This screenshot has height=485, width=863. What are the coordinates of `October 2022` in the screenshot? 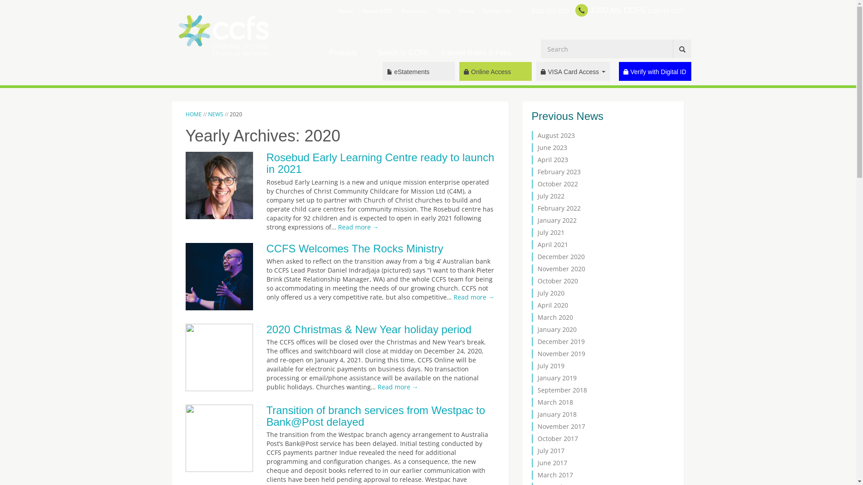 It's located at (558, 184).